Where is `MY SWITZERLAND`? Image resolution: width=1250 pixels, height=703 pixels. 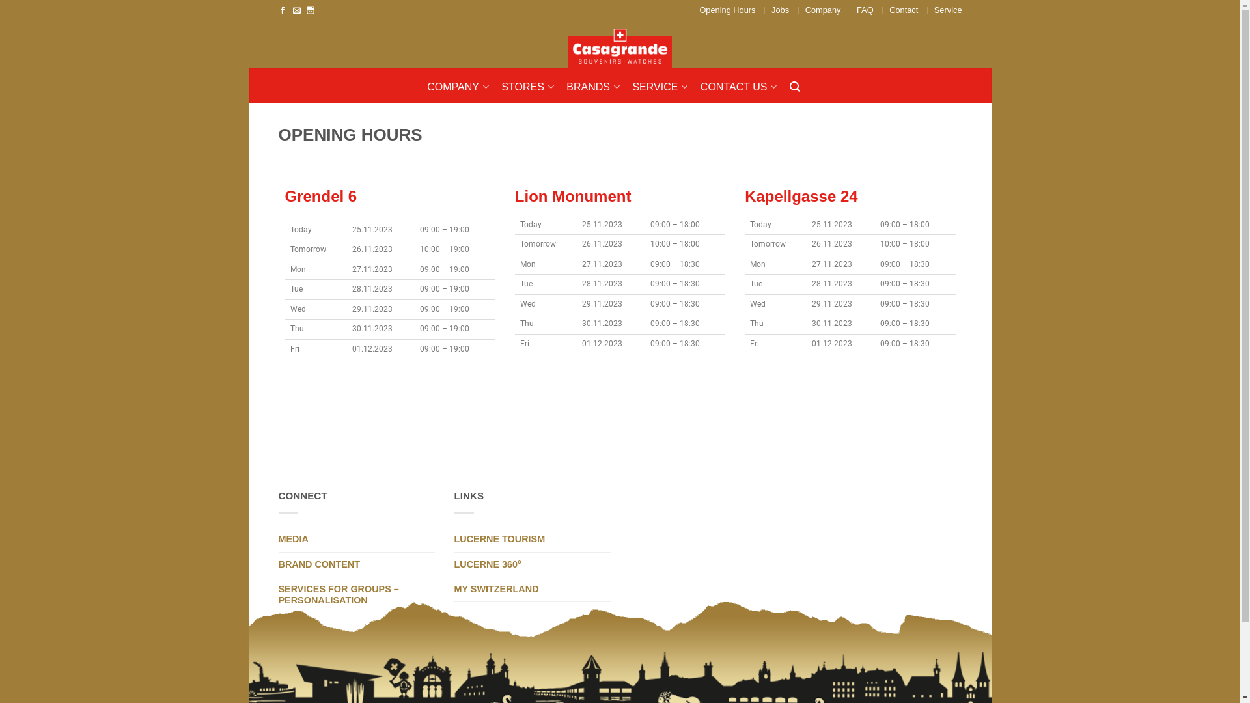 MY SWITZERLAND is located at coordinates (533, 590).